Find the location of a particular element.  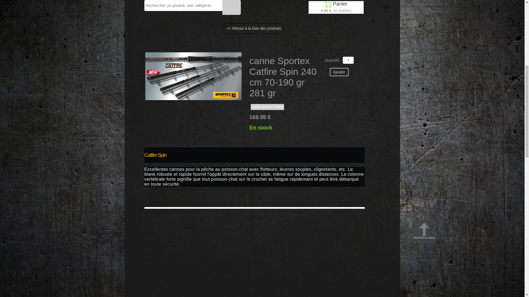

fun fishing is located at coordinates (264, 76).